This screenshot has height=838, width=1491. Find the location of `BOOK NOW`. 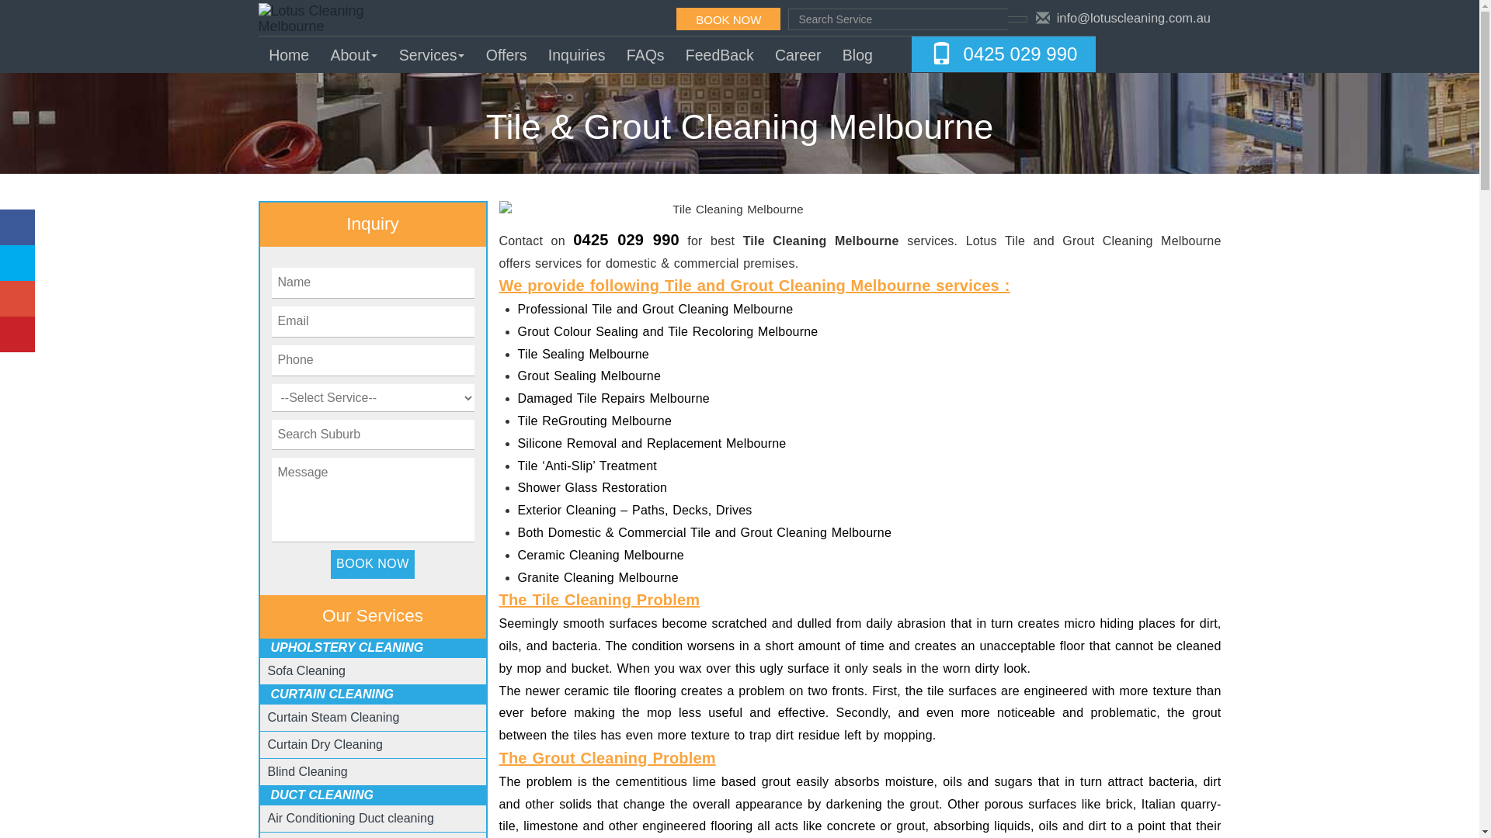

BOOK NOW is located at coordinates (373, 565).